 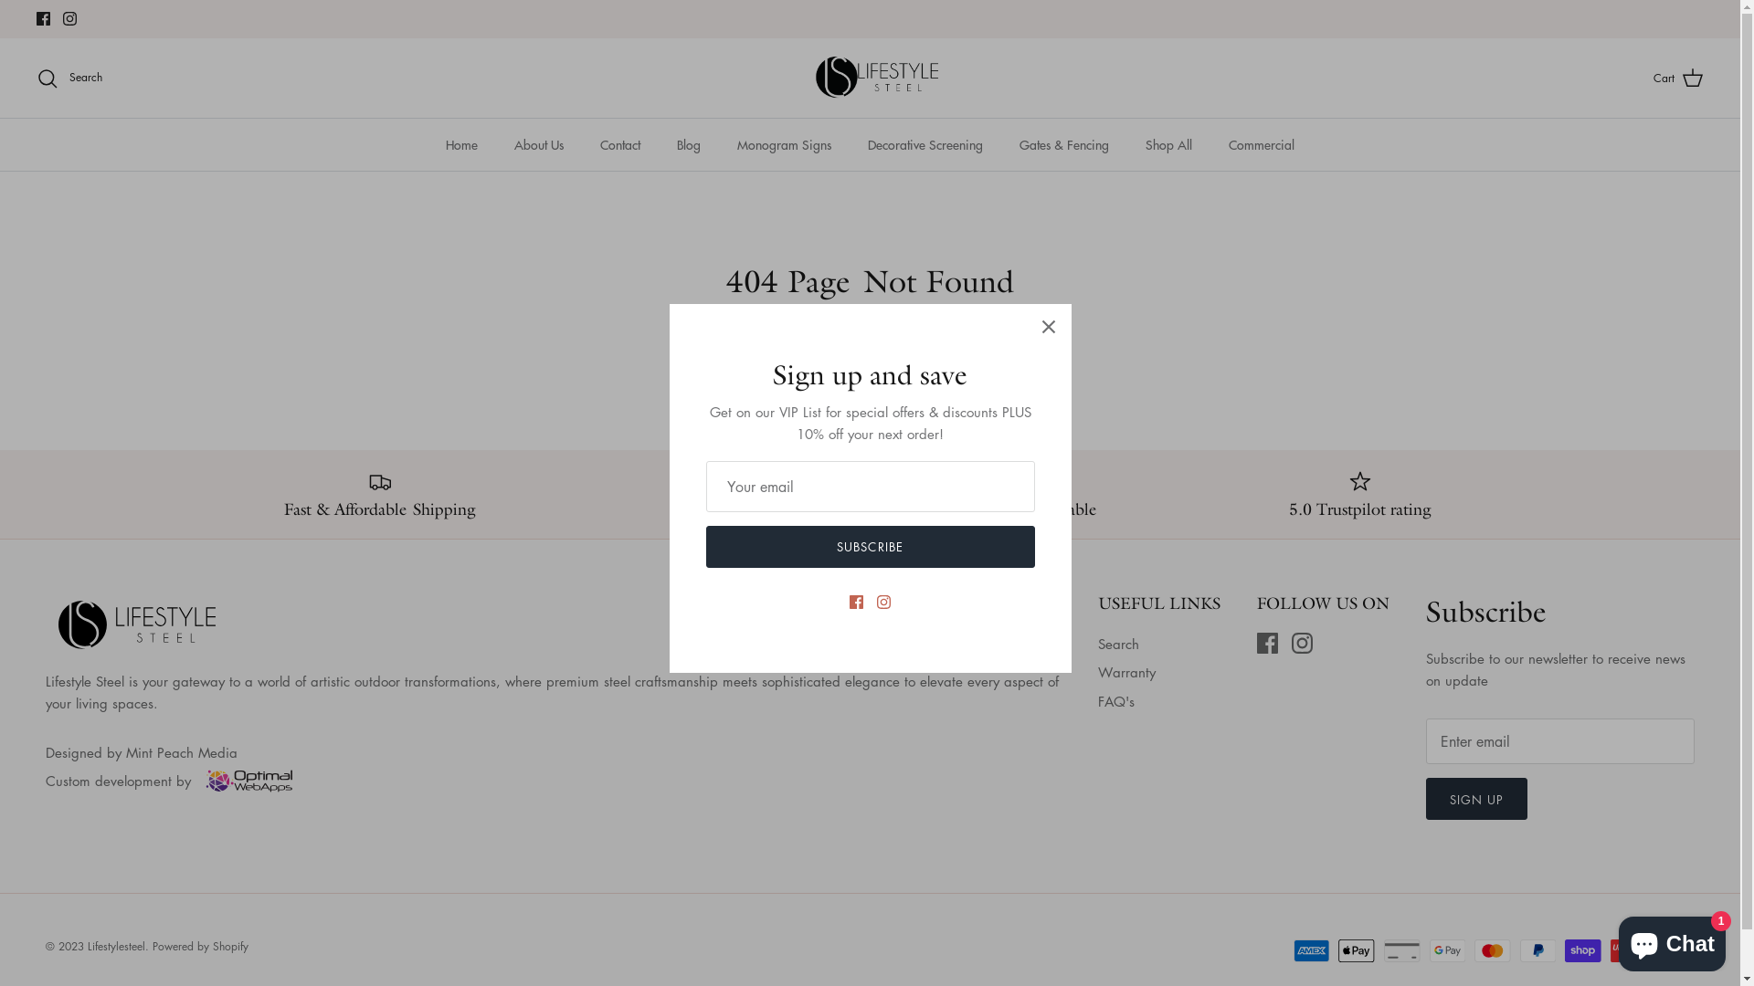 What do you see at coordinates (914, 348) in the screenshot?
I see `home page` at bounding box center [914, 348].